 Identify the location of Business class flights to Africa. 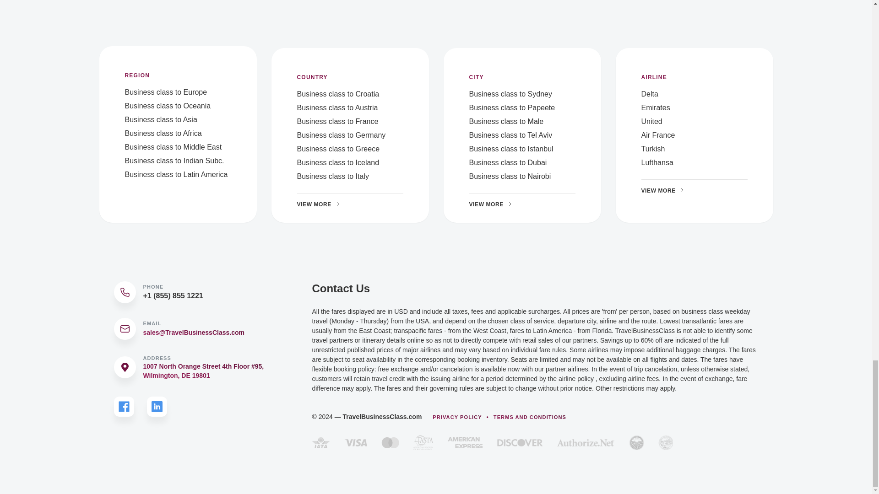
(163, 133).